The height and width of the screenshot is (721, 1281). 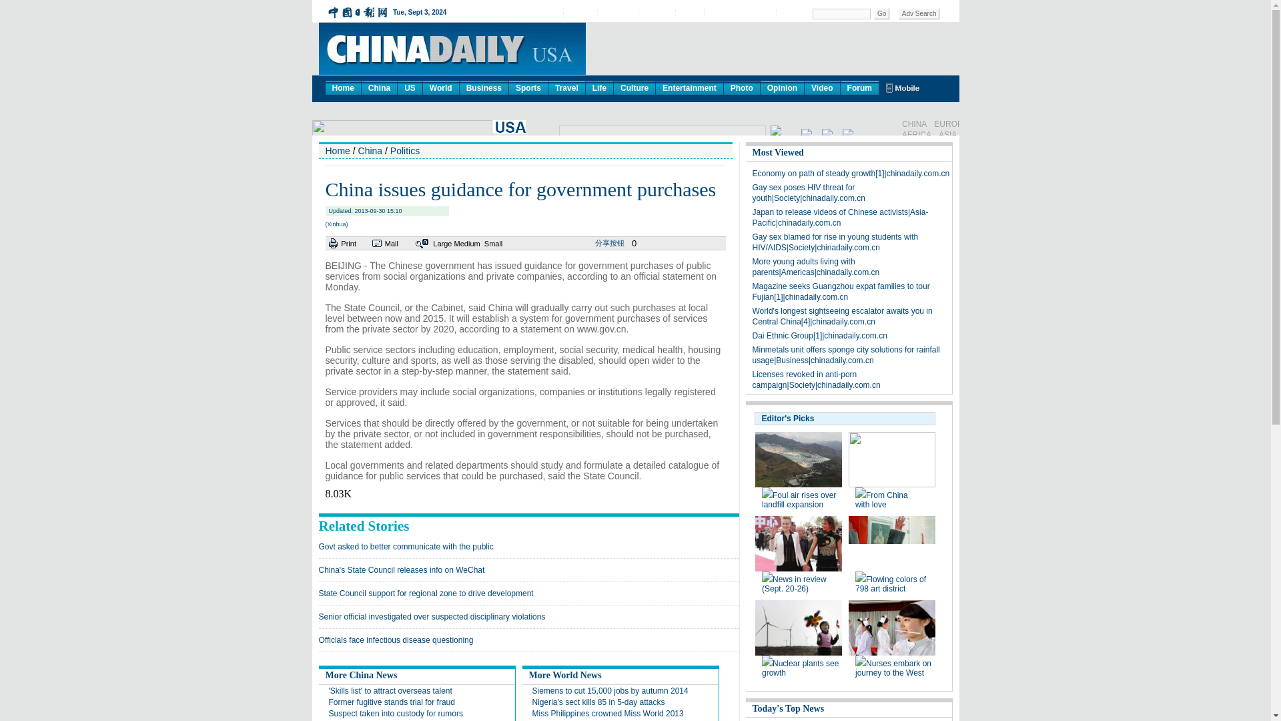 What do you see at coordinates (528, 87) in the screenshot?
I see `Sports` at bounding box center [528, 87].